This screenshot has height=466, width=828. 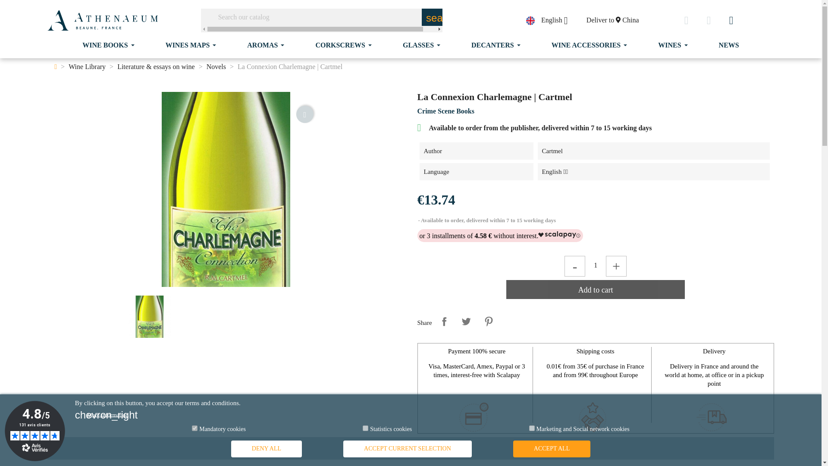 What do you see at coordinates (195, 428) in the screenshot?
I see `Tweet` at bounding box center [195, 428].